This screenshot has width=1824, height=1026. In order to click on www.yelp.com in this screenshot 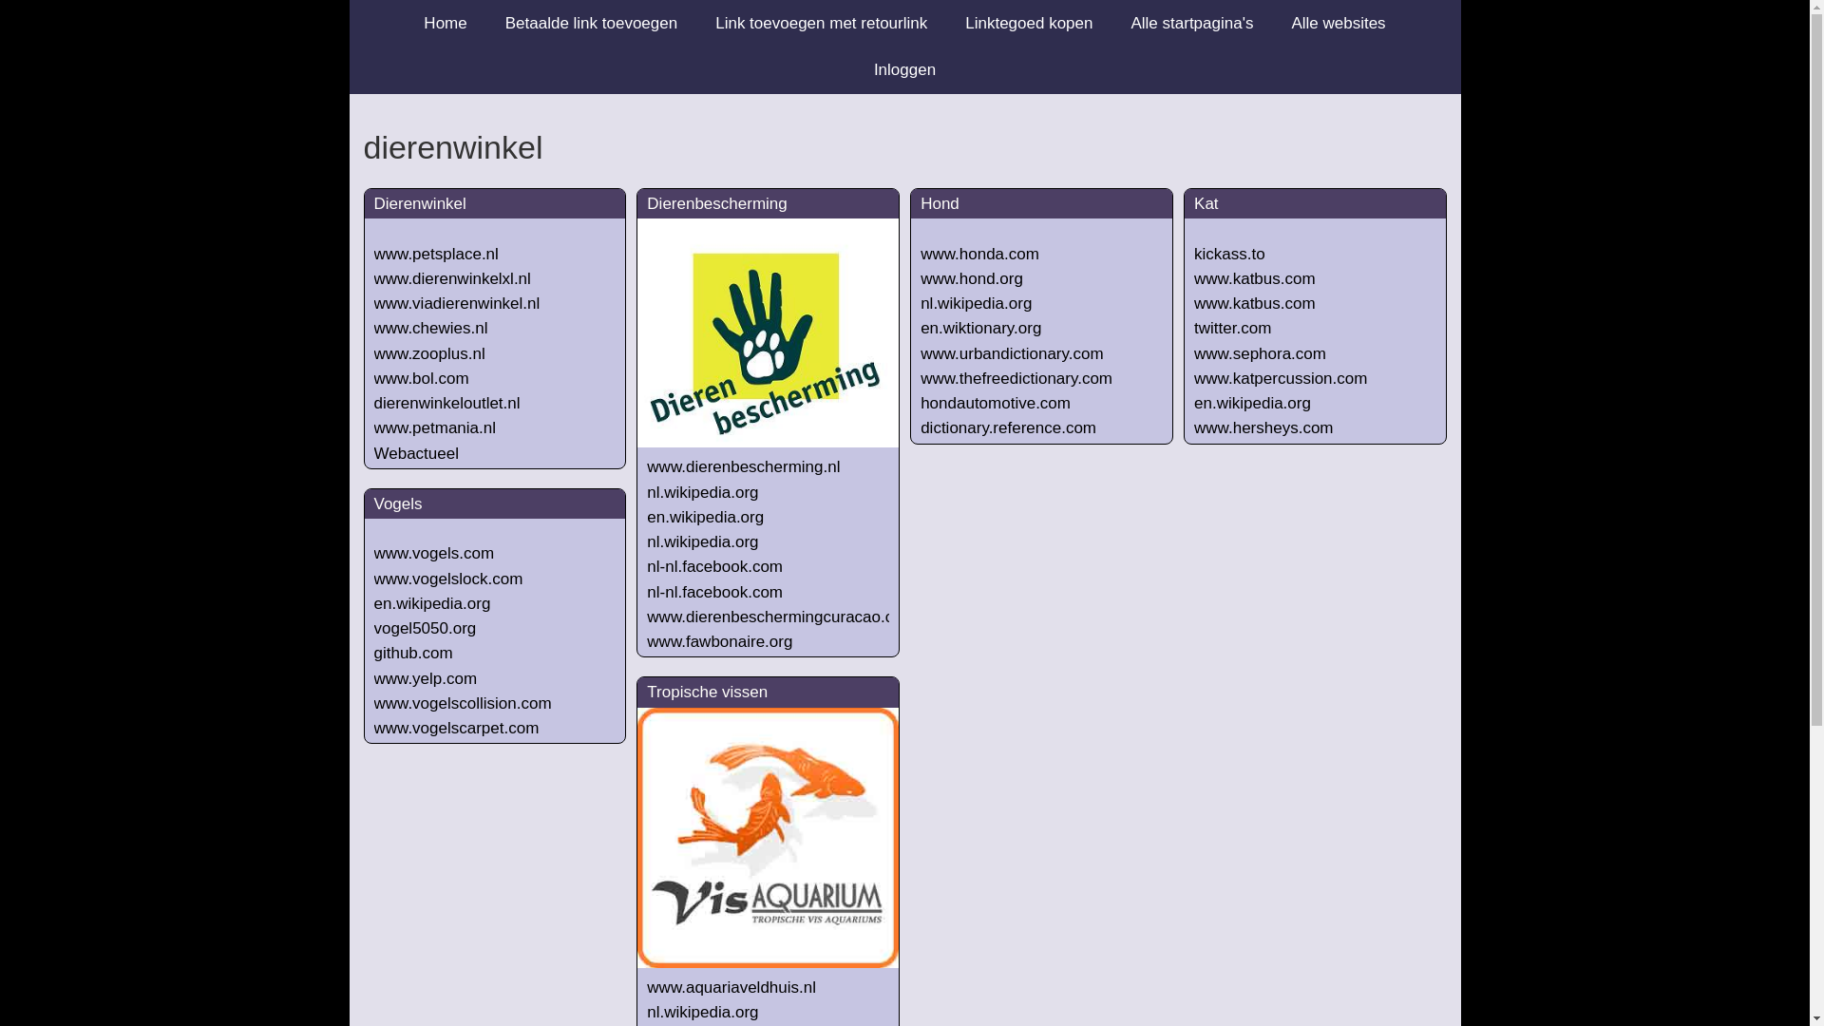, I will do `click(426, 678)`.